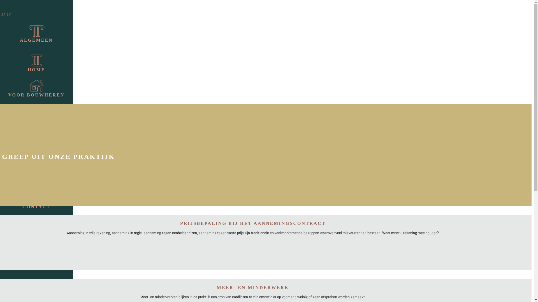 Image resolution: width=538 pixels, height=302 pixels. I want to click on HOME, so click(36, 62).